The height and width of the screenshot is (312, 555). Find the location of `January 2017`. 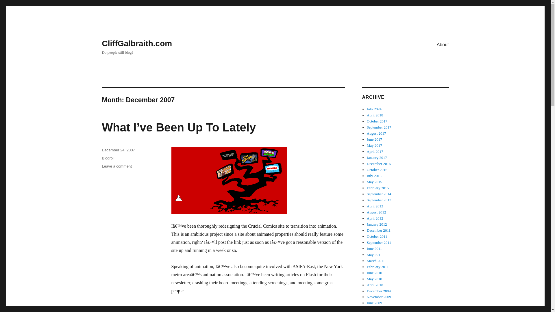

January 2017 is located at coordinates (377, 157).